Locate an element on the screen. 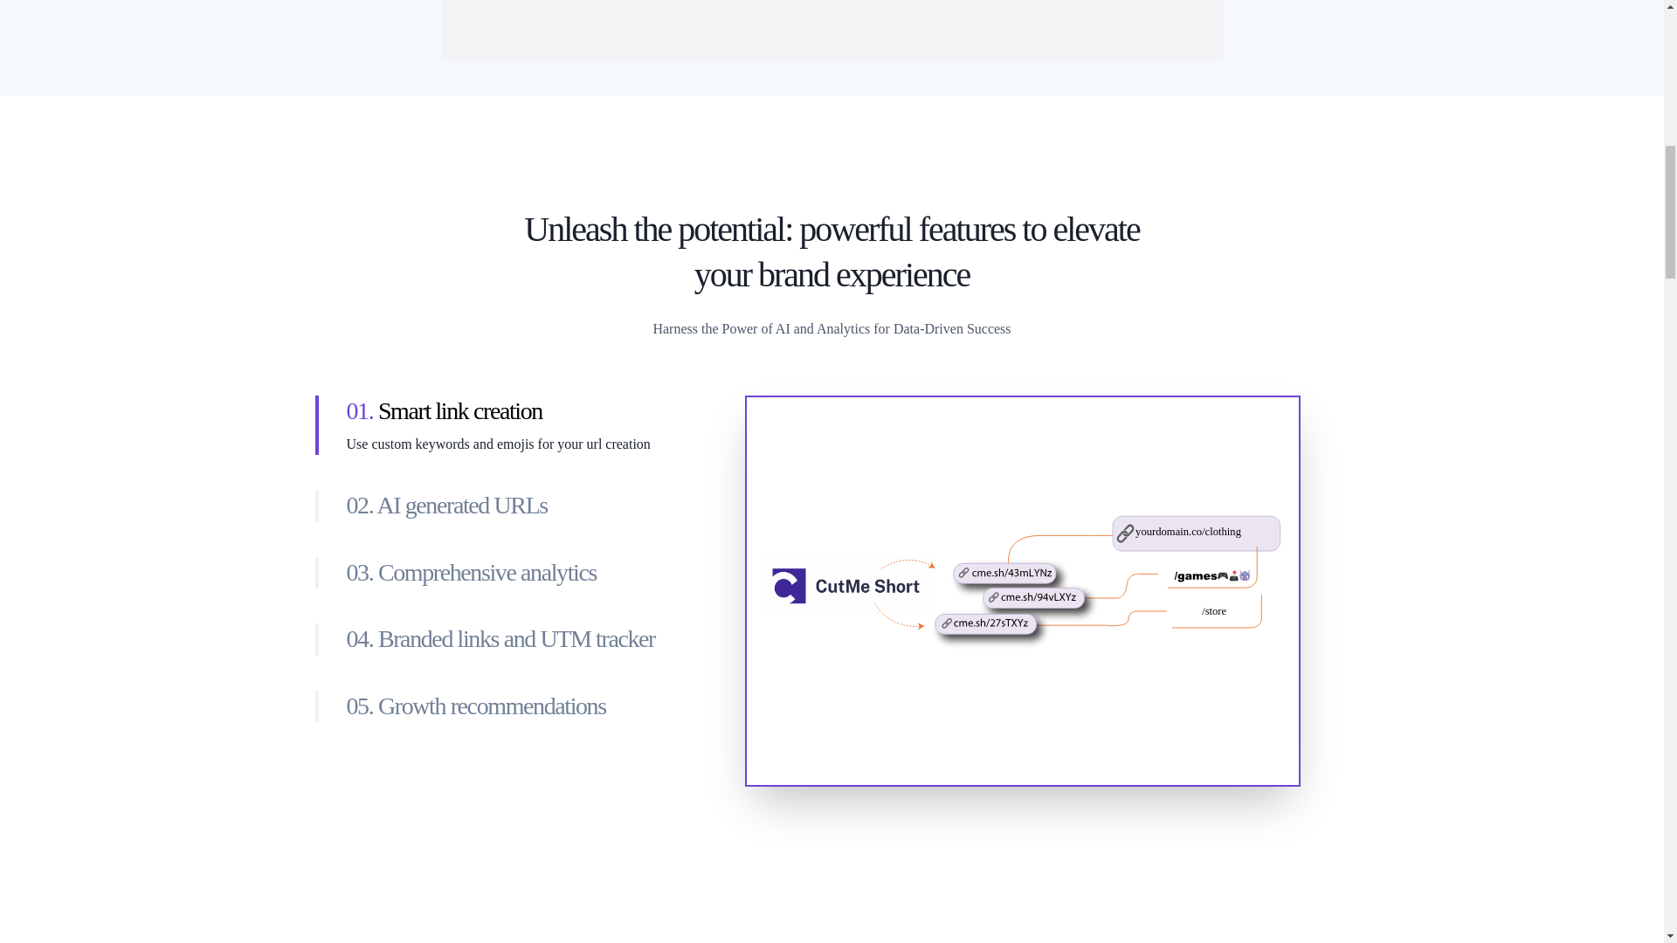 This screenshot has width=1677, height=943. 02. AI generated URLs is located at coordinates (521, 505).